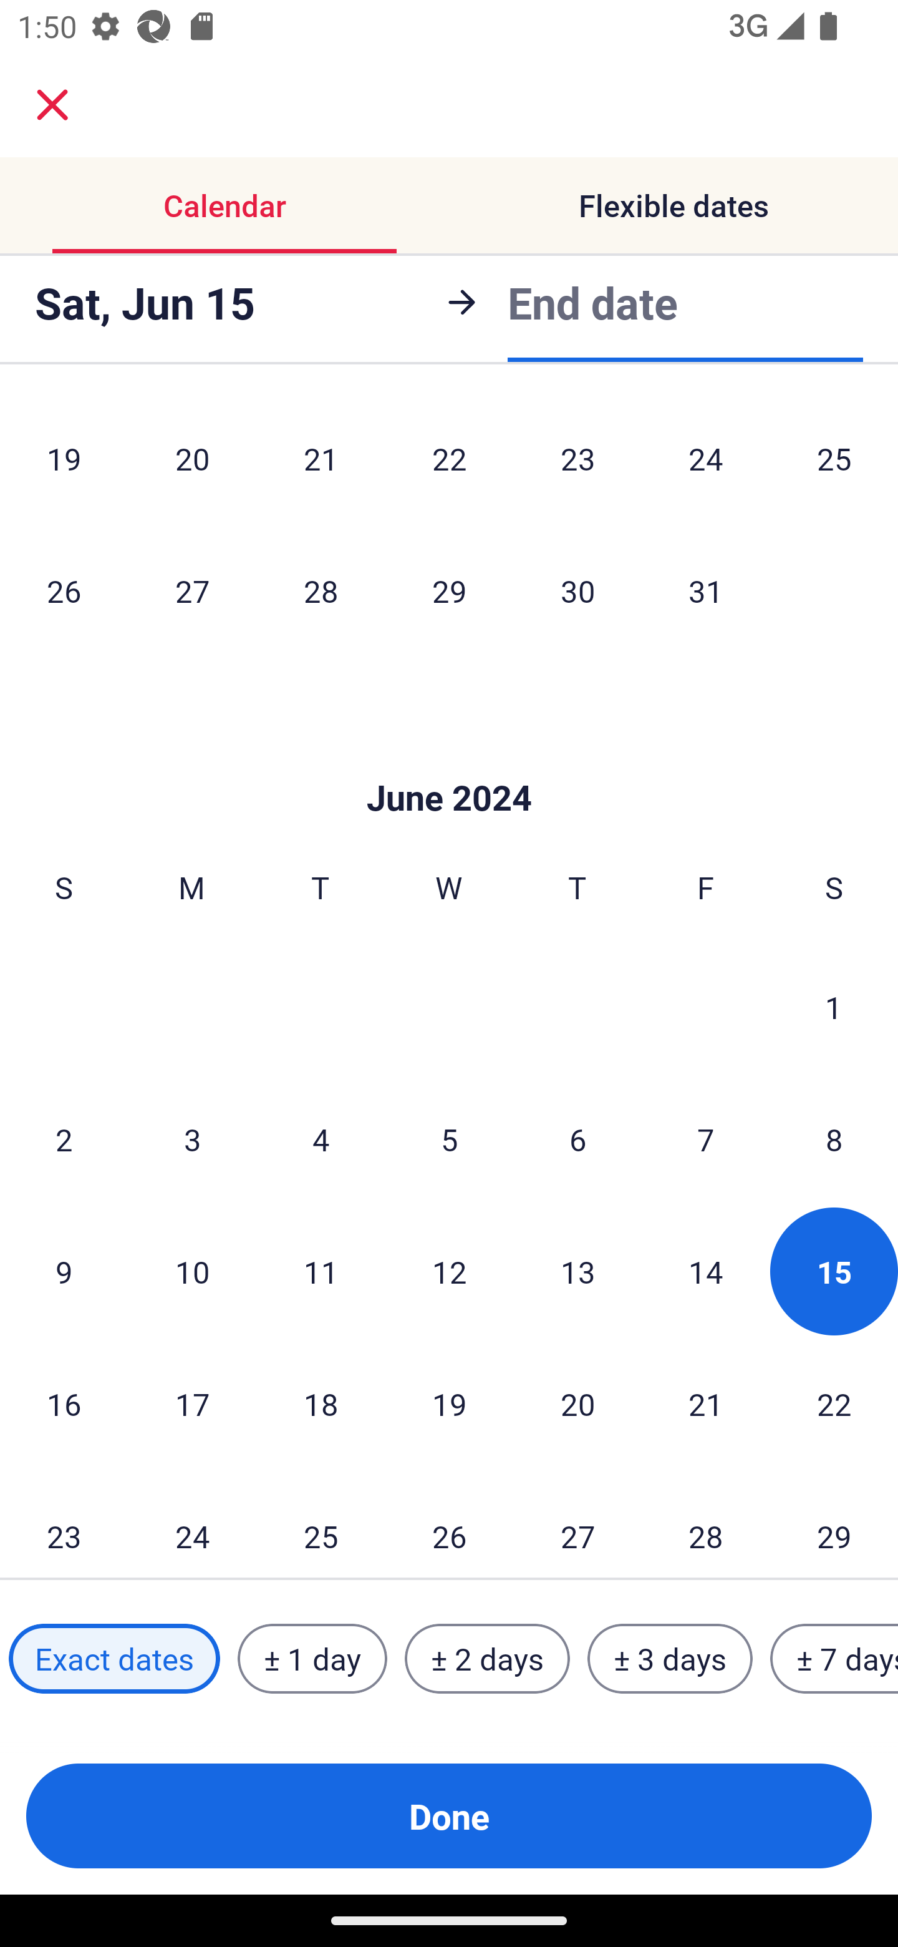 This screenshot has width=898, height=1947. What do you see at coordinates (706, 1403) in the screenshot?
I see `21 Friday, June 21, 2024` at bounding box center [706, 1403].